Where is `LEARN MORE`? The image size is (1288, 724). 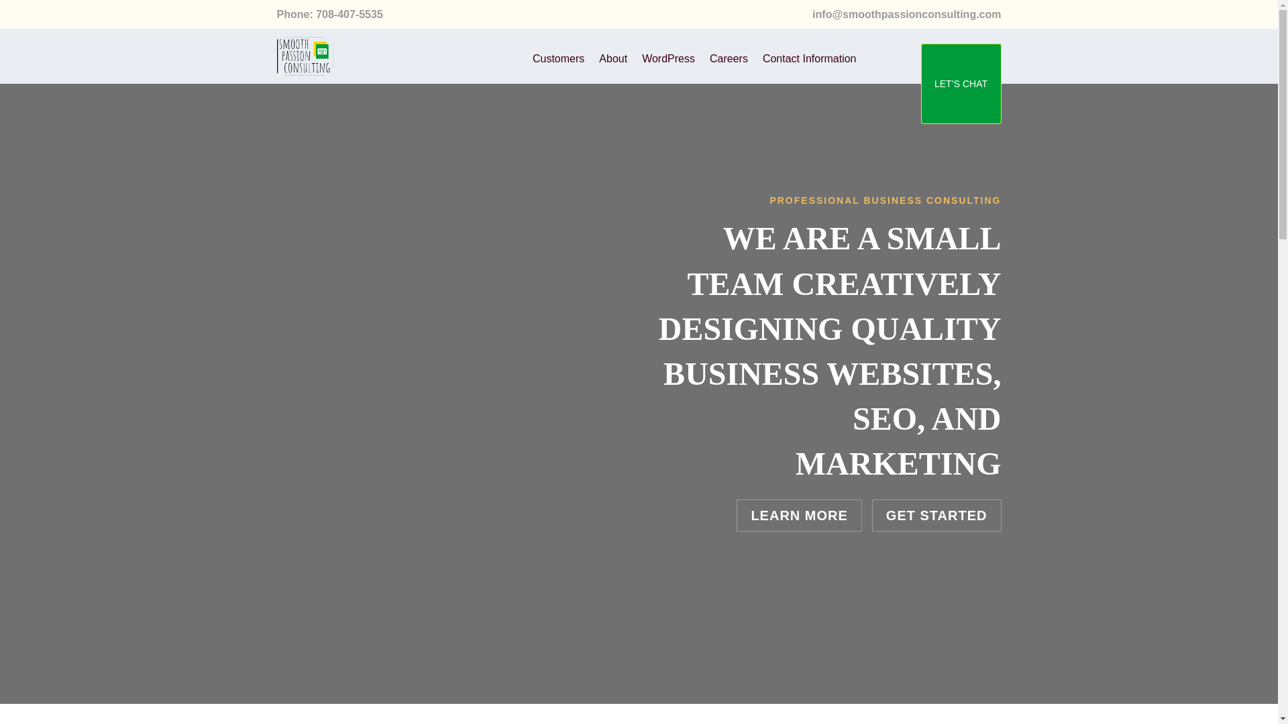 LEARN MORE is located at coordinates (799, 515).